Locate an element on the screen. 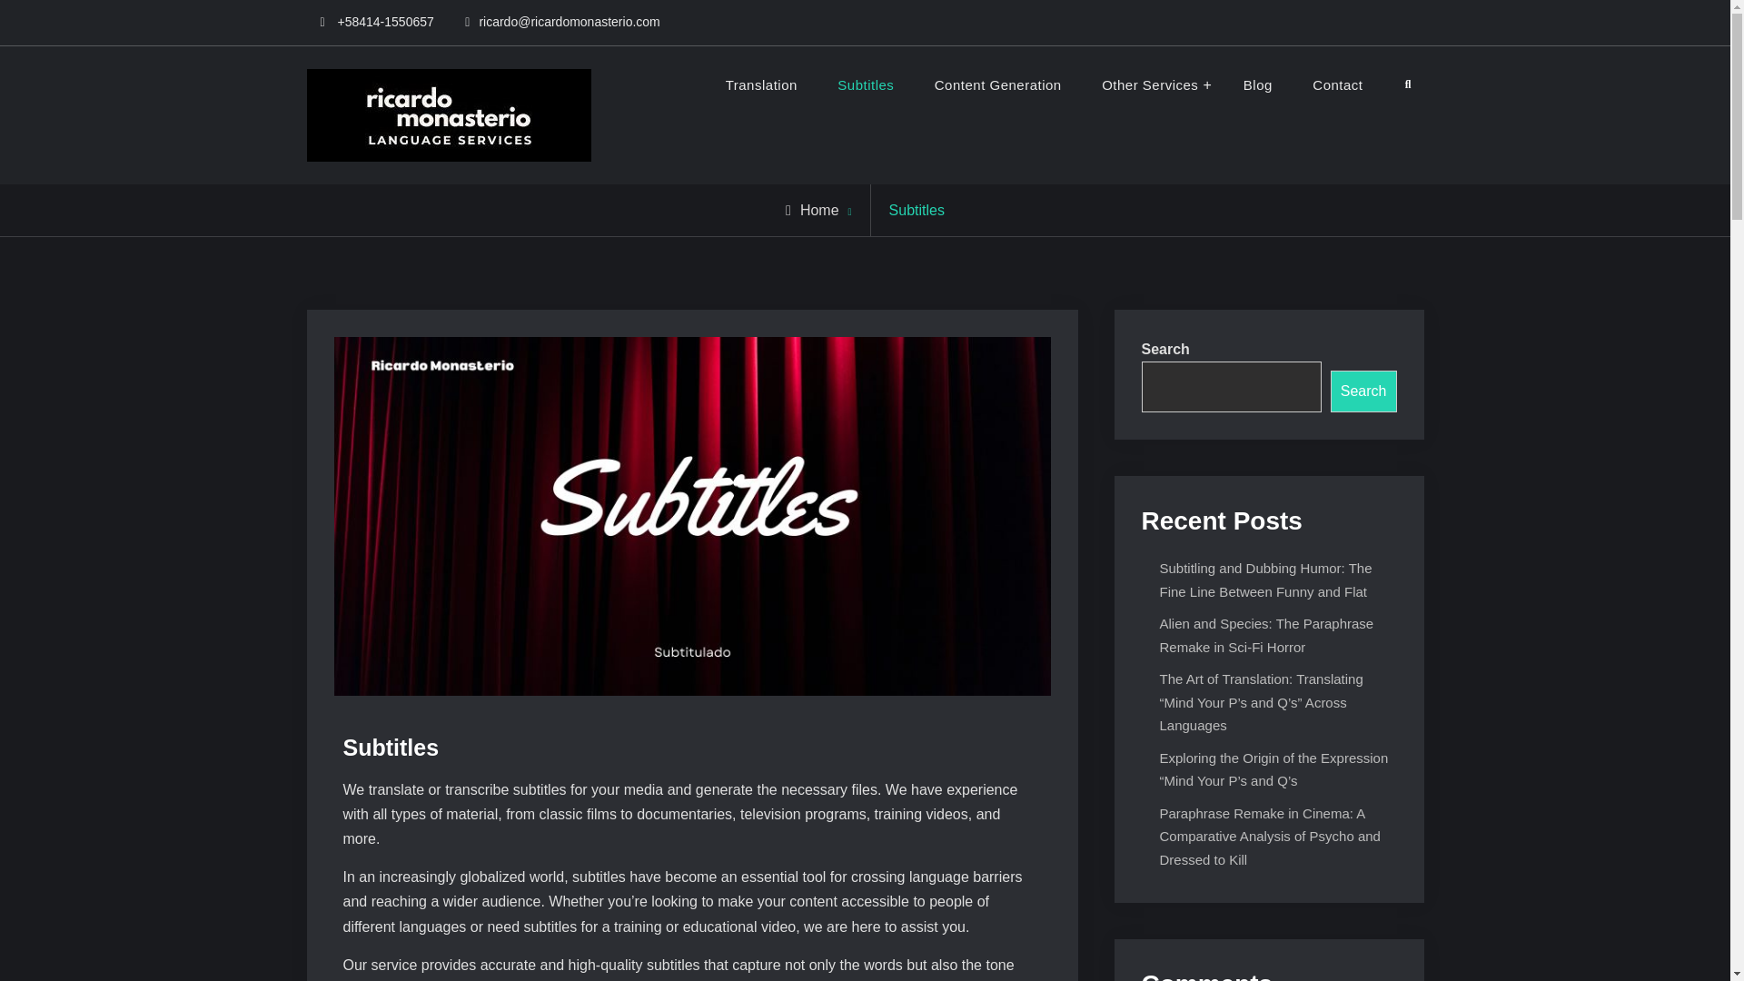 This screenshot has width=1744, height=981. Home is located at coordinates (812, 209).